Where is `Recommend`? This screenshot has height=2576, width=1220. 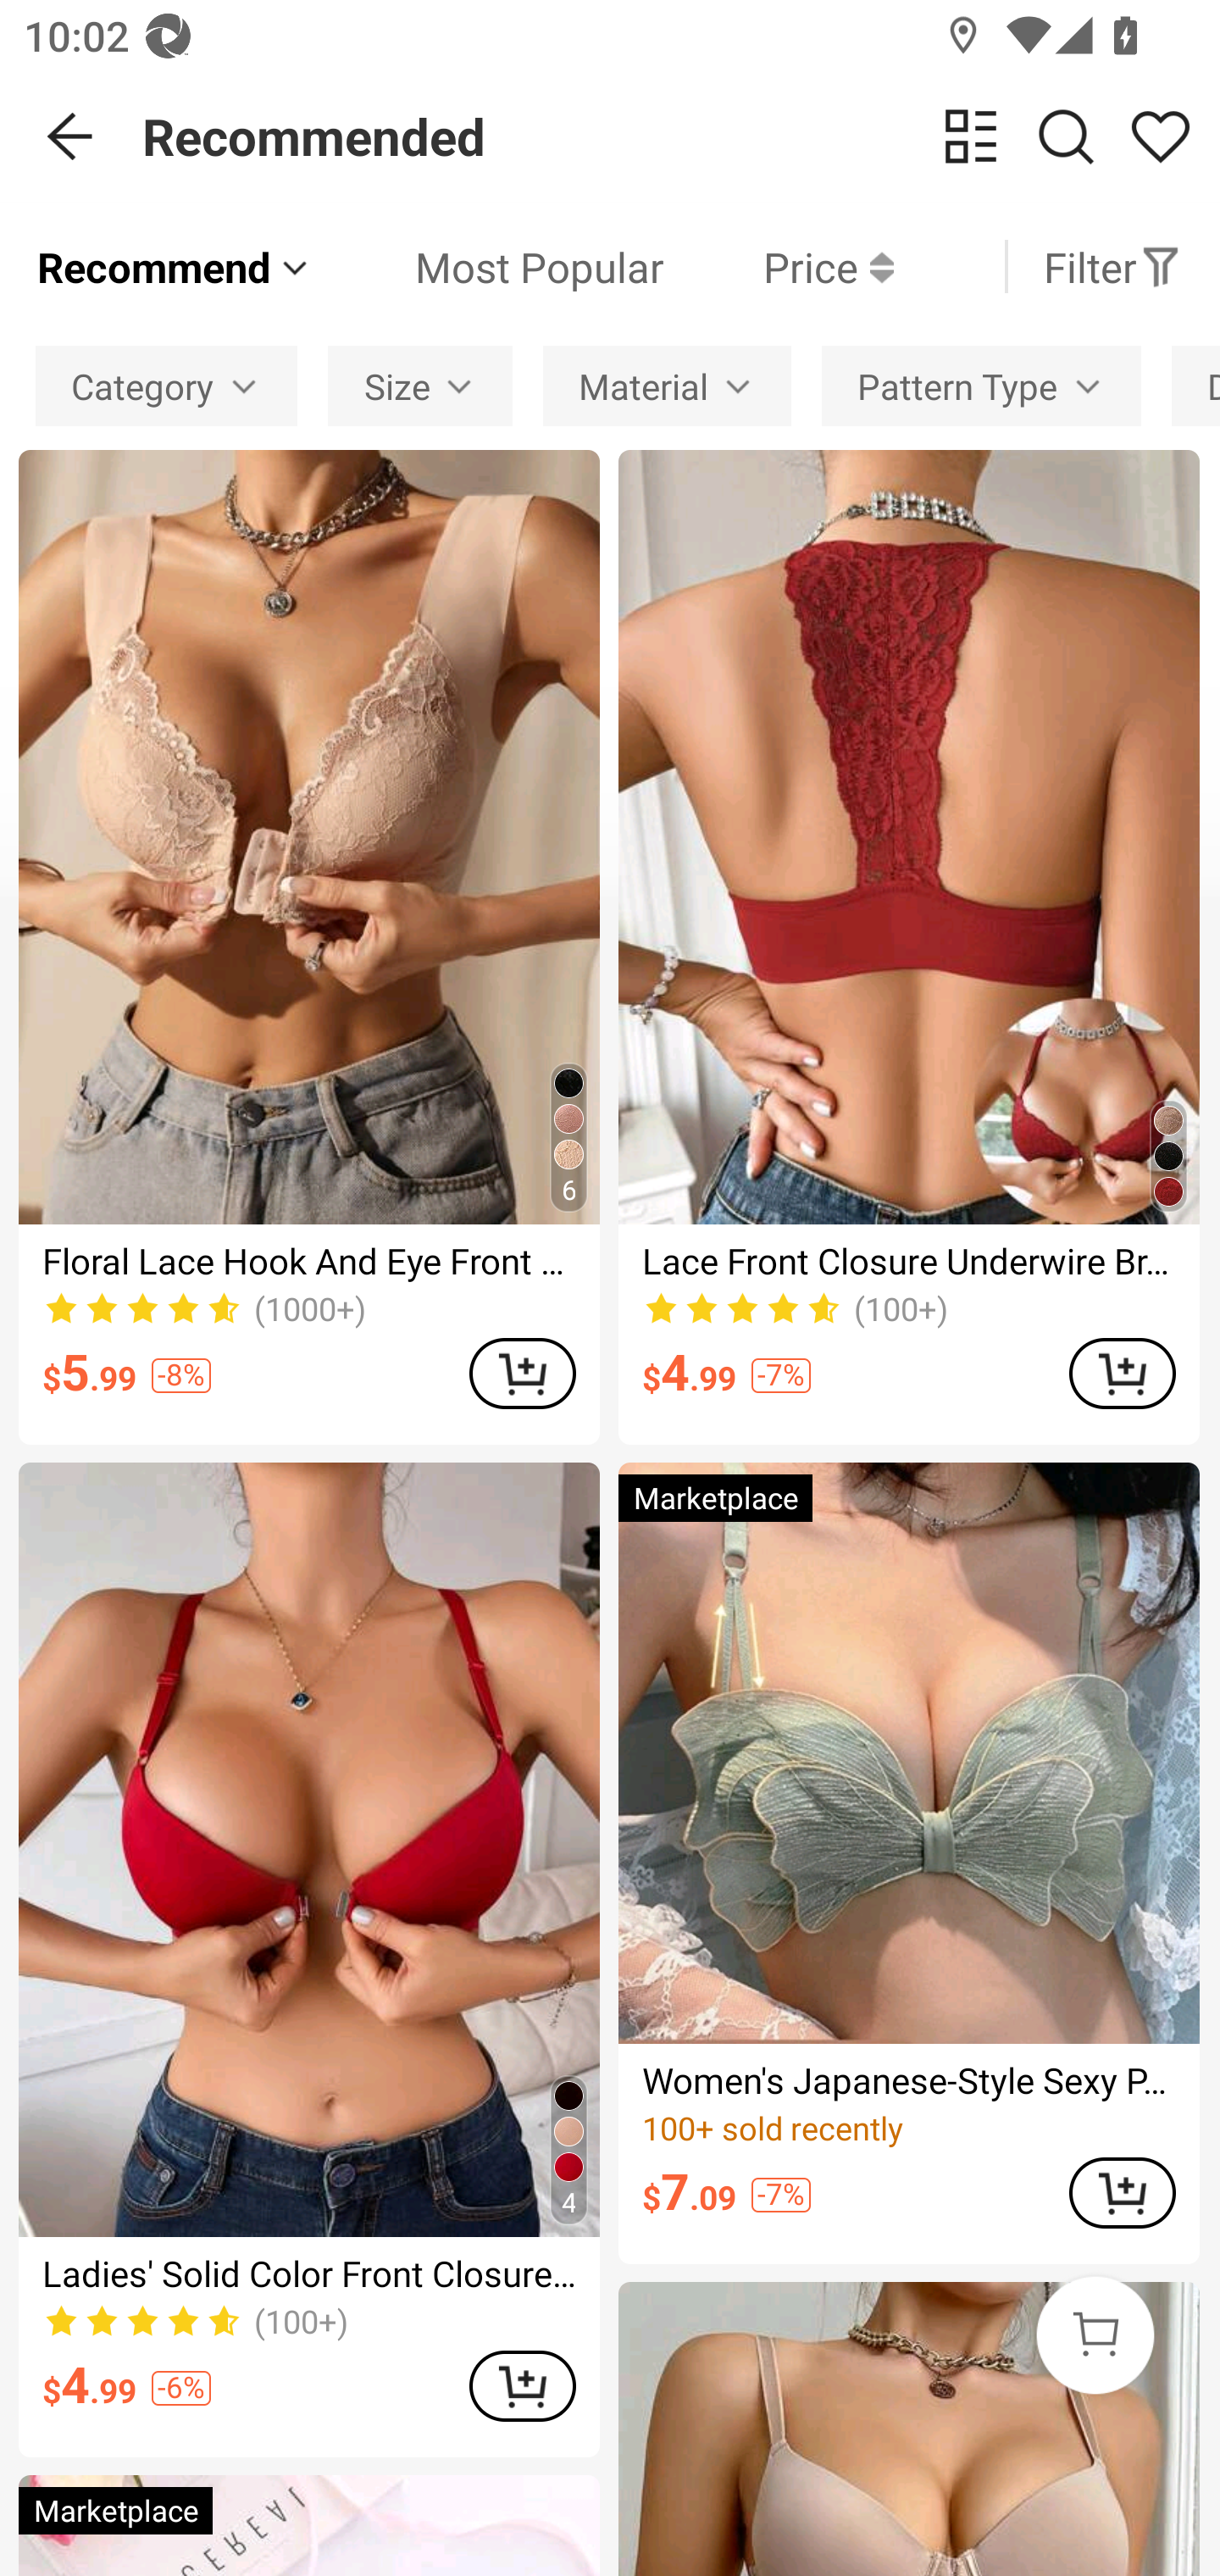 Recommend is located at coordinates (175, 266).